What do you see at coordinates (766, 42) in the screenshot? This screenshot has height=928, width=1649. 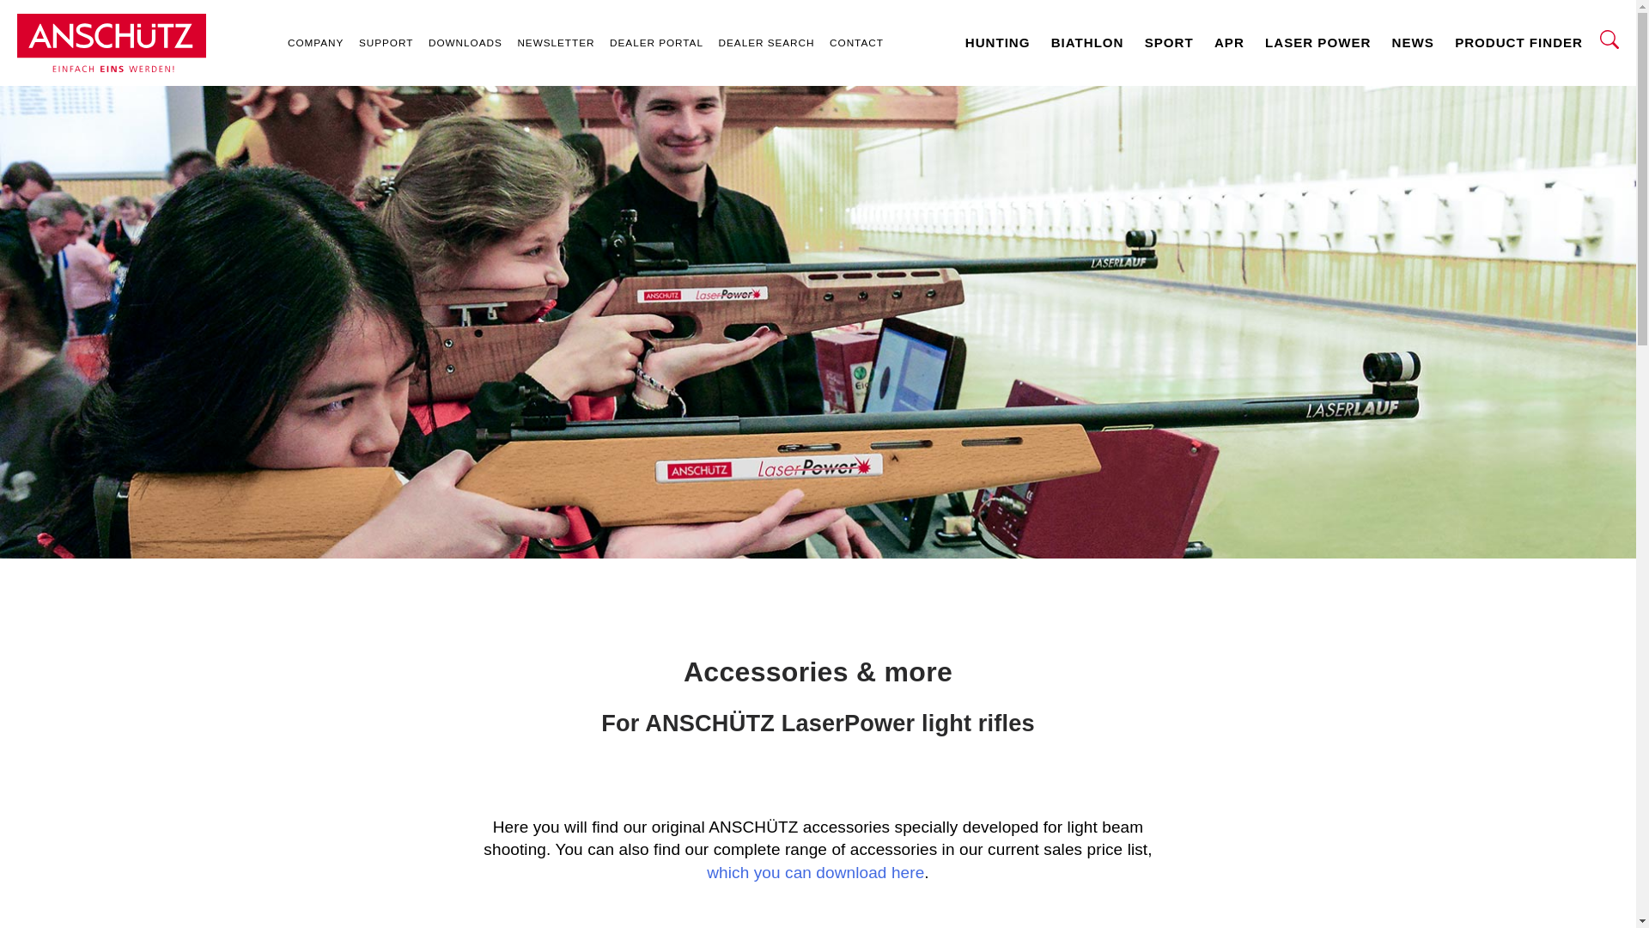 I see `DEALER SEARCH` at bounding box center [766, 42].